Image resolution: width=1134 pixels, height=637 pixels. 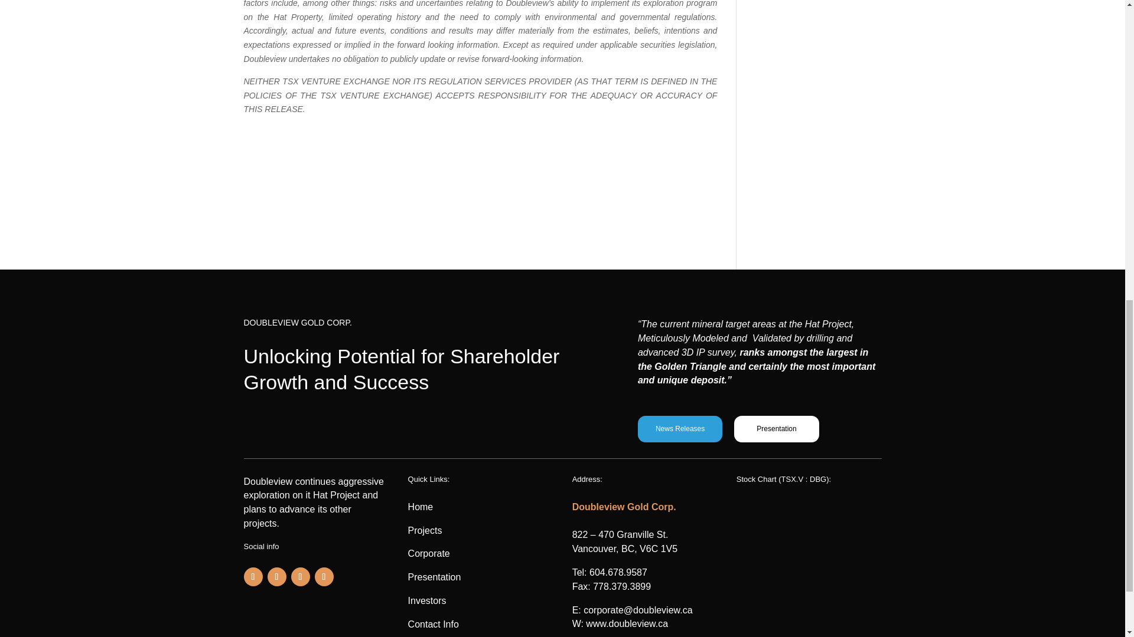 I want to click on Follow on Youtube, so click(x=300, y=577).